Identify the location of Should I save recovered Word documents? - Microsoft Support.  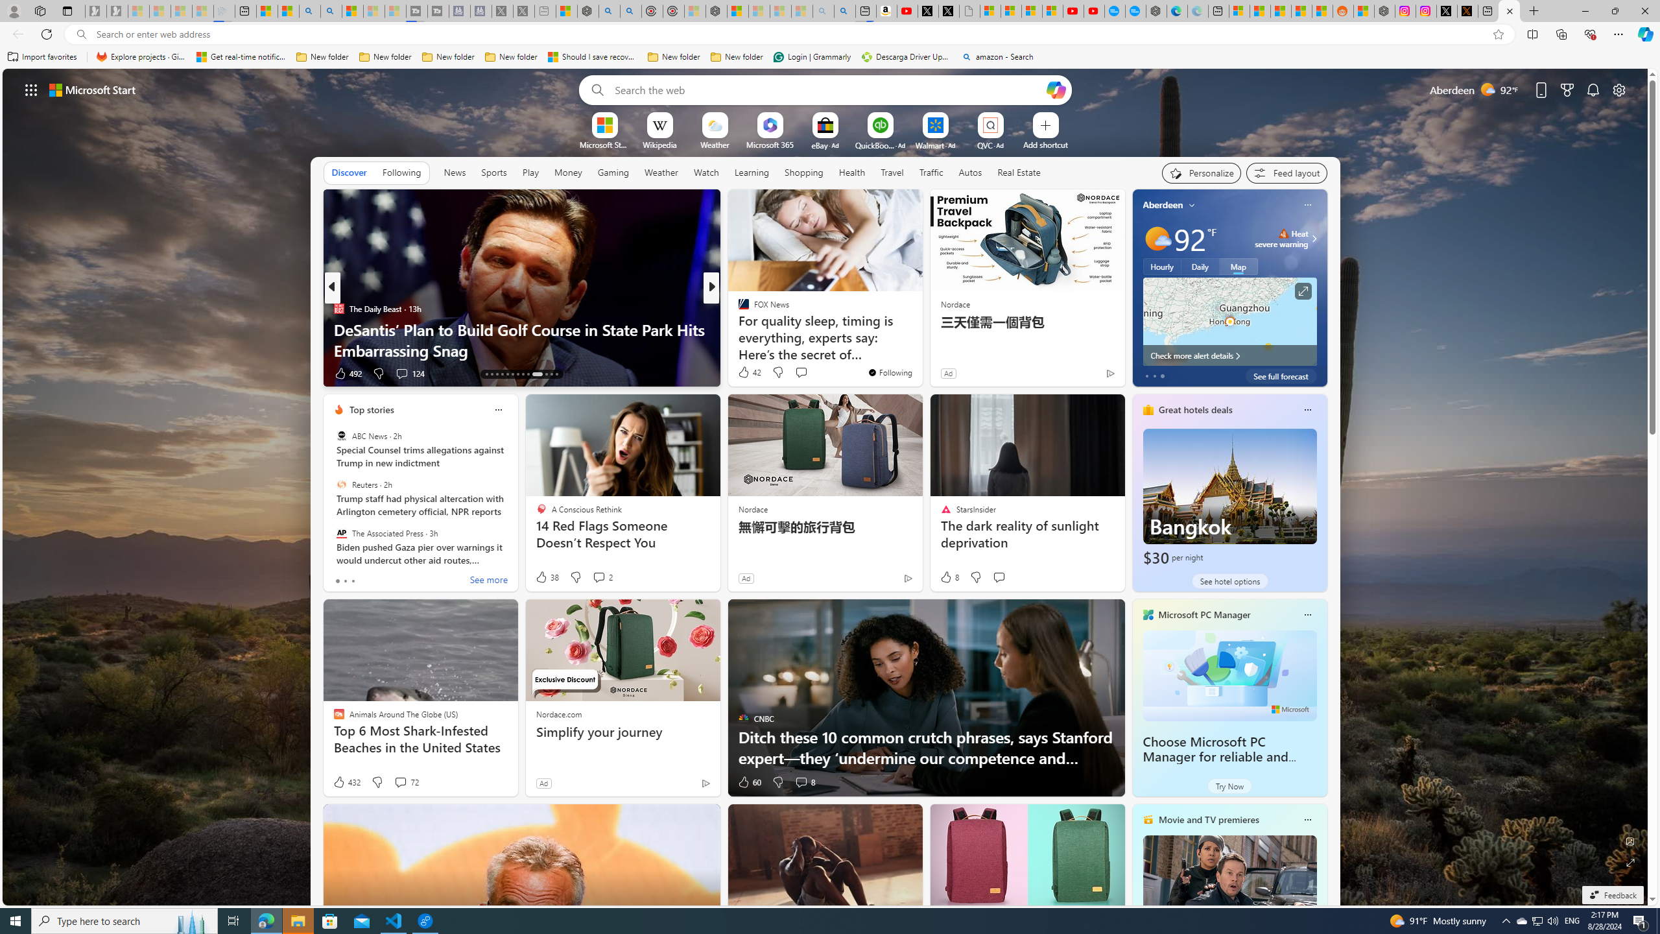
(593, 57).